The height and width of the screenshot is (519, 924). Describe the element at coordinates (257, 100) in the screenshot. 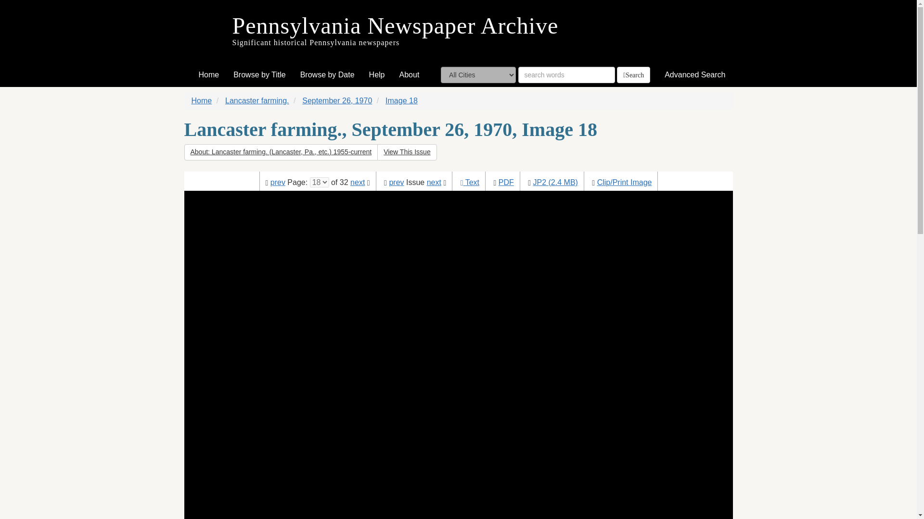

I see `Lancaster farming.` at that location.